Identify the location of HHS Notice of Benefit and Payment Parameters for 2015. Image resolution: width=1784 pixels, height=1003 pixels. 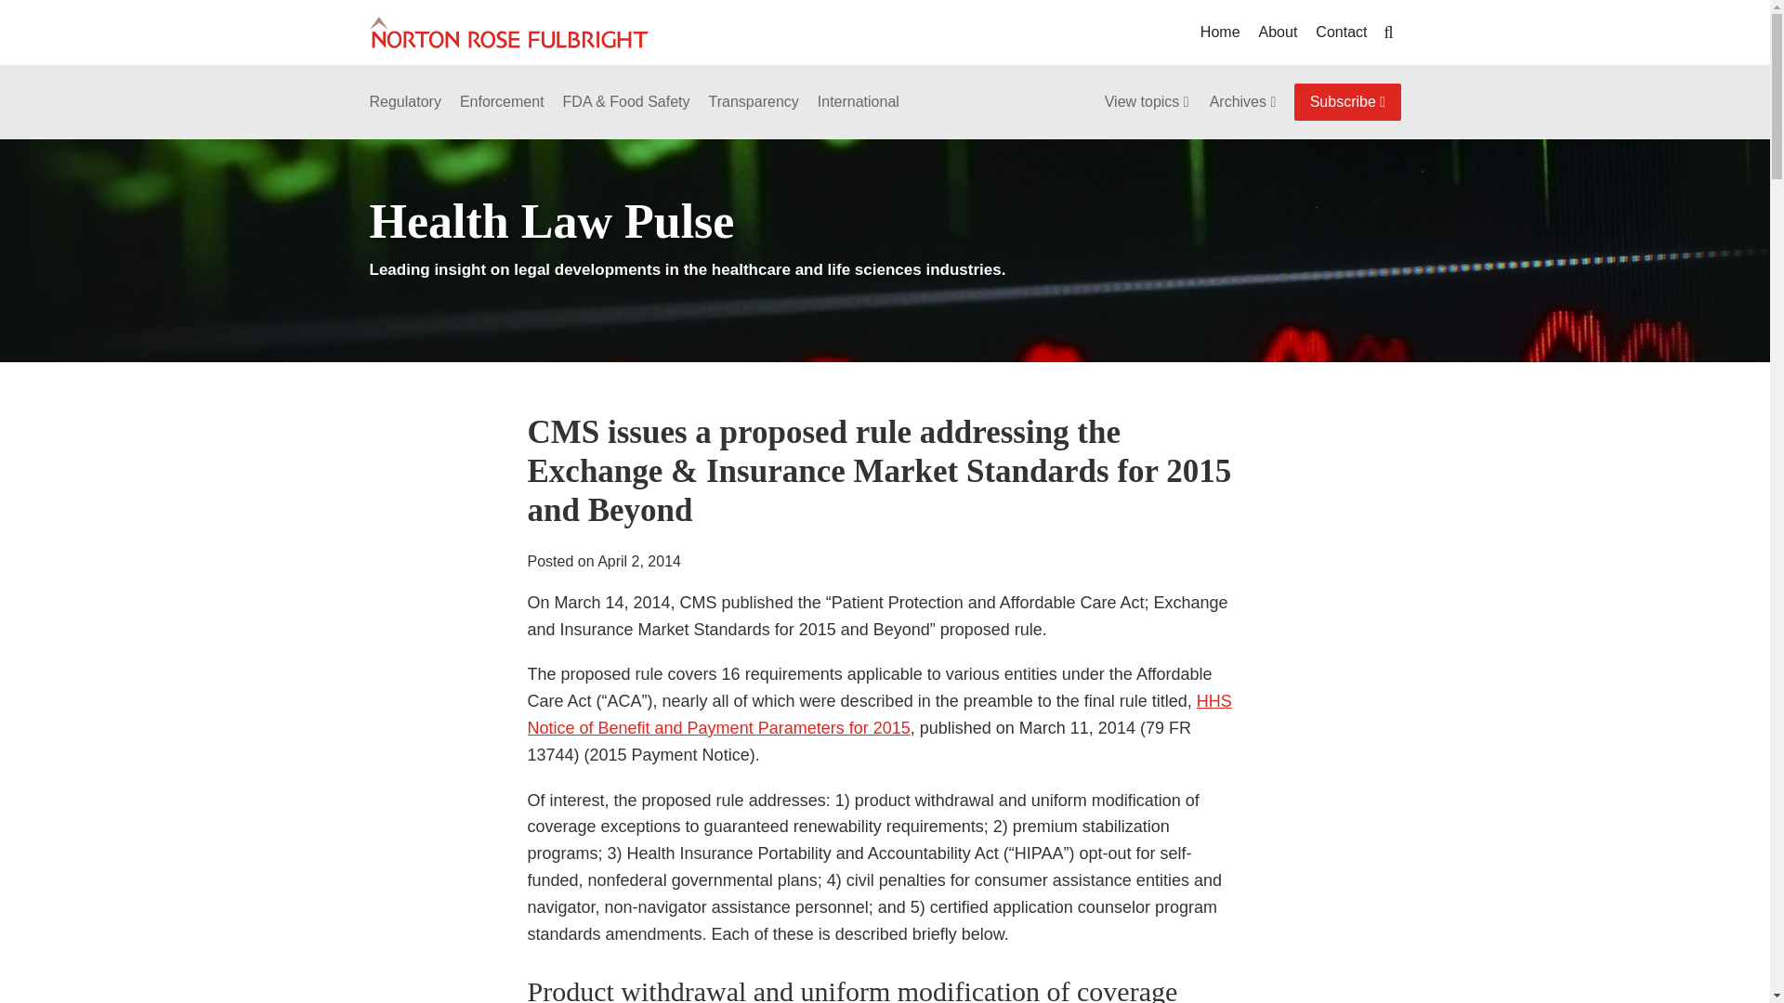
(880, 714).